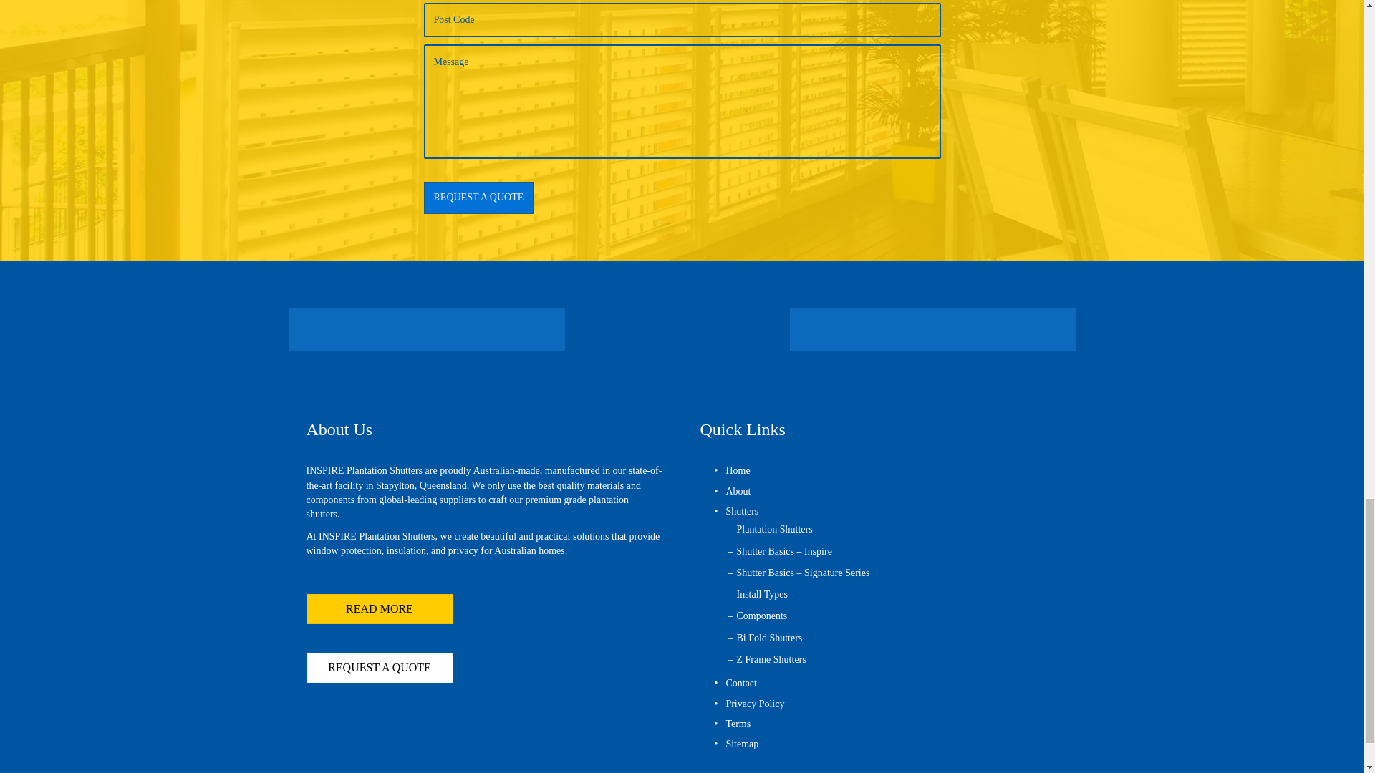 Image resolution: width=1375 pixels, height=773 pixels. Describe the element at coordinates (677, 330) in the screenshot. I see `INSPIRE Plantation Shutters` at that location.